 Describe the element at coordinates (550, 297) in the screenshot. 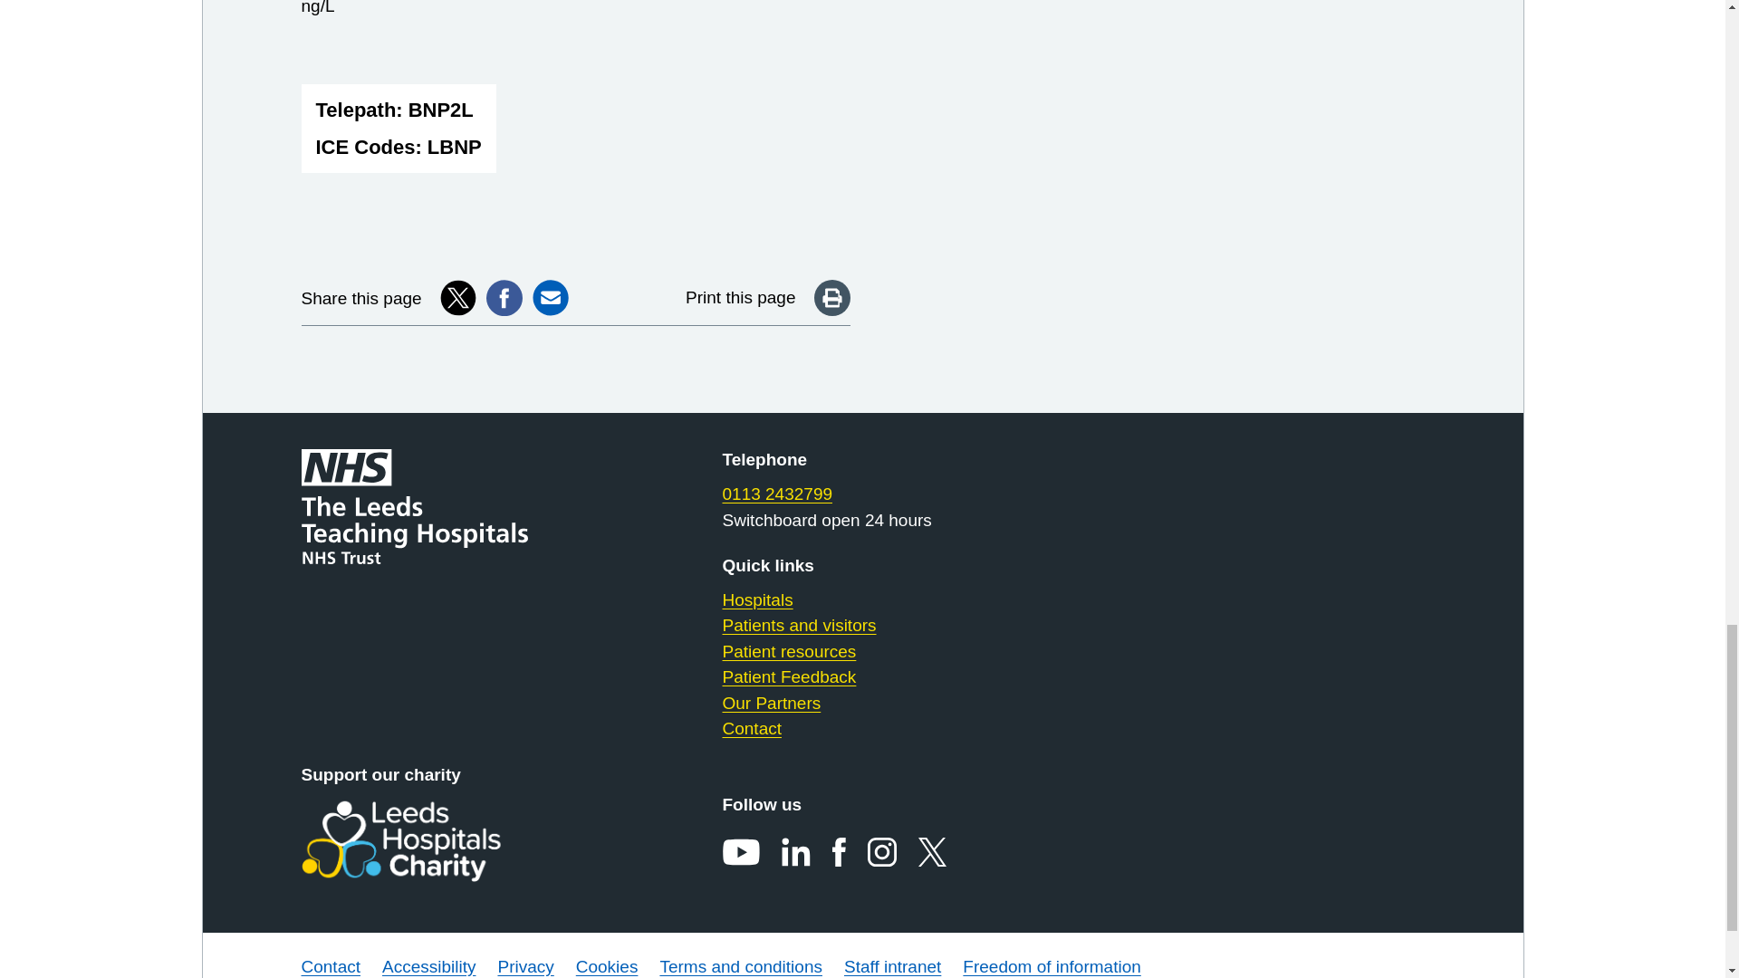

I see `Share via Email` at that location.